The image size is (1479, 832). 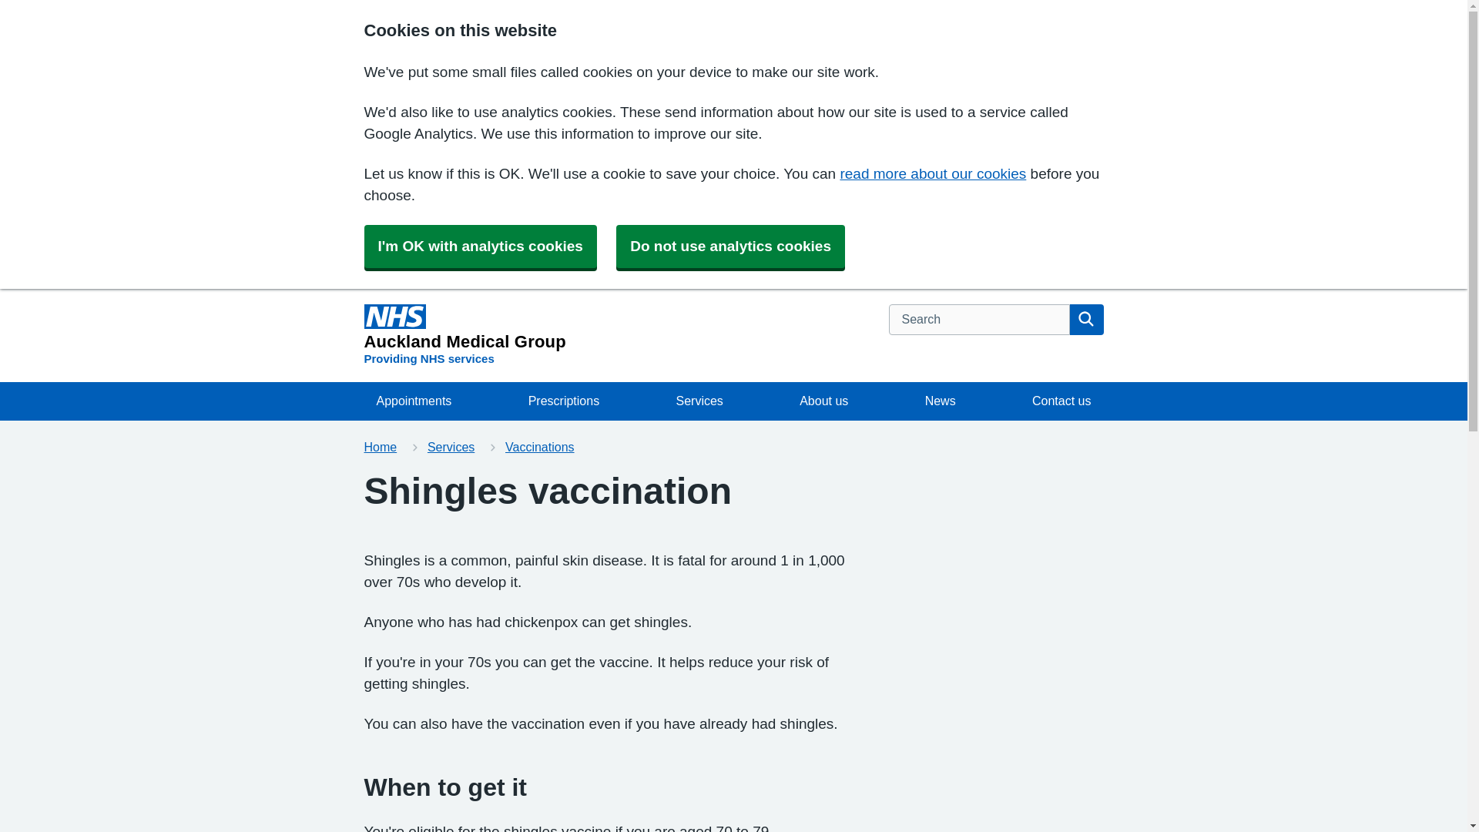 I want to click on Services, so click(x=451, y=447).